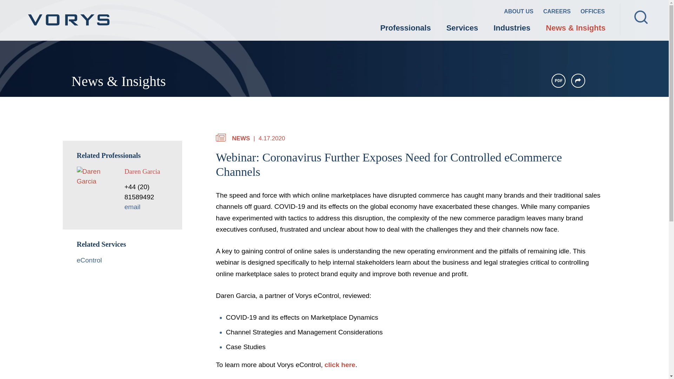 The height and width of the screenshot is (379, 674). What do you see at coordinates (641, 17) in the screenshot?
I see `Search` at bounding box center [641, 17].